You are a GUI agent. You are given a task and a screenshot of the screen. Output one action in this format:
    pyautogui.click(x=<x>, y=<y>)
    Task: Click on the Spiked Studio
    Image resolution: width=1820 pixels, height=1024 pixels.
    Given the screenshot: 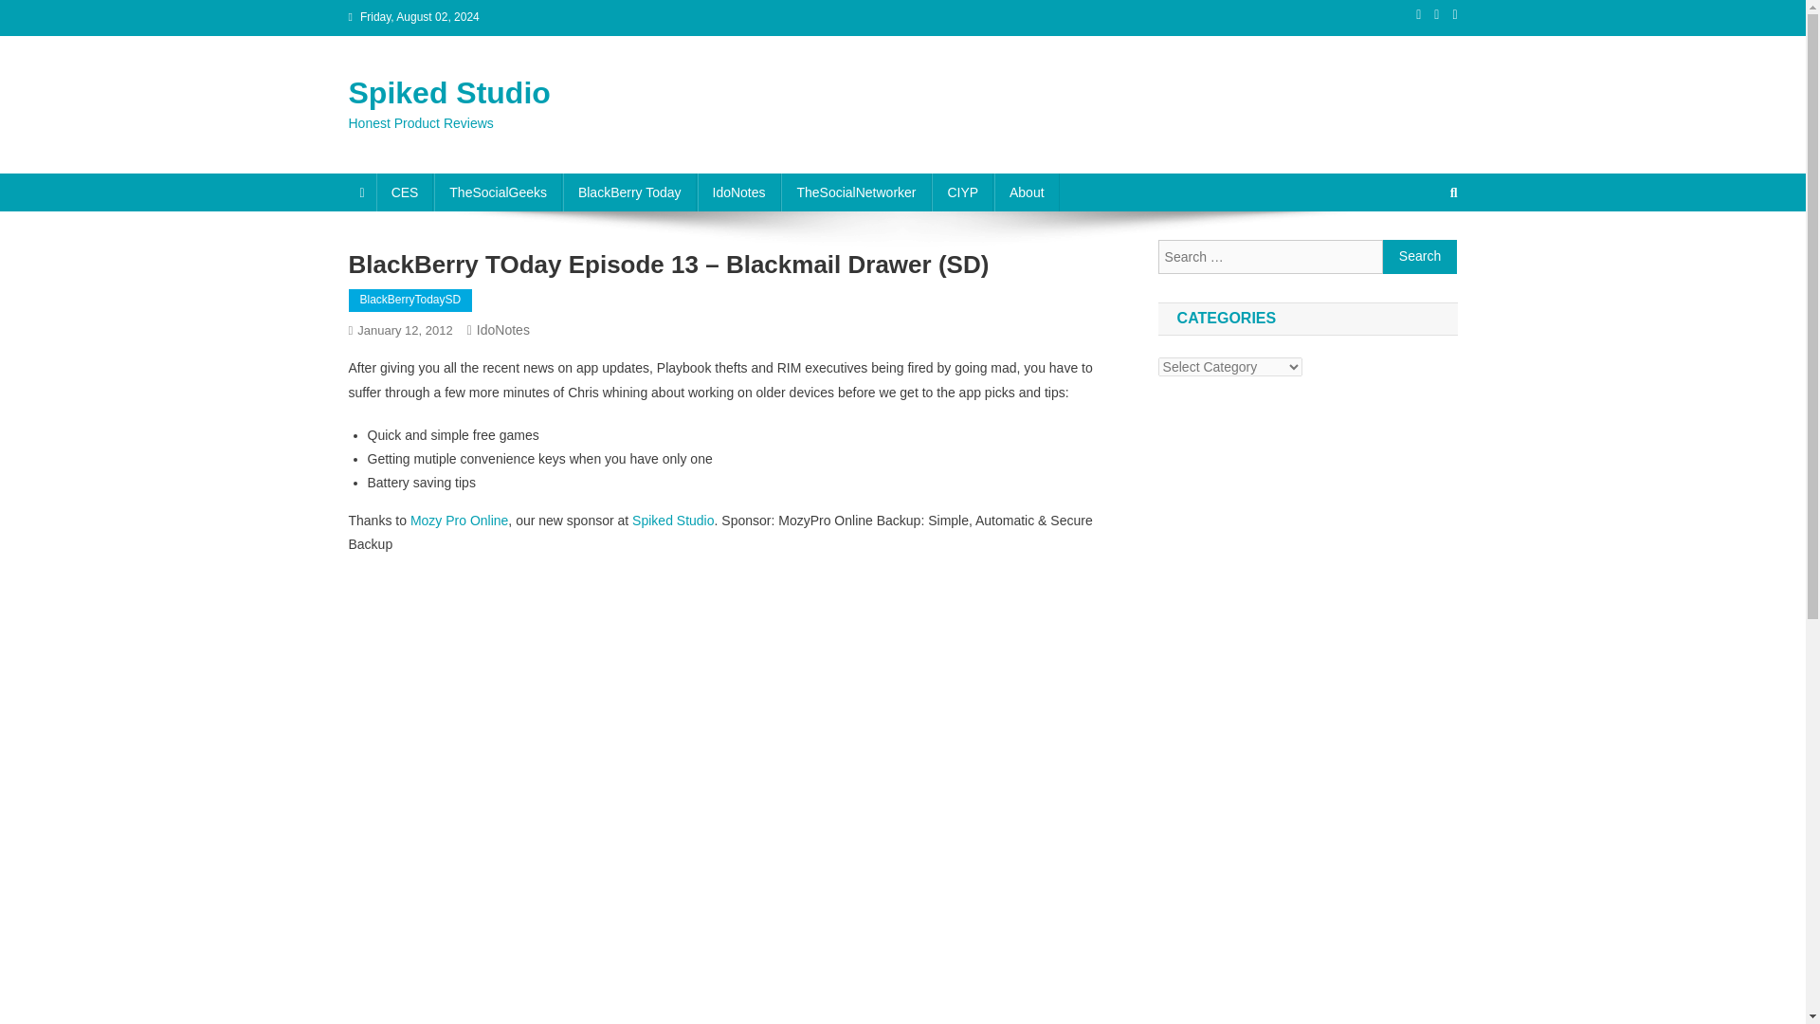 What is the action you would take?
    pyautogui.click(x=449, y=92)
    